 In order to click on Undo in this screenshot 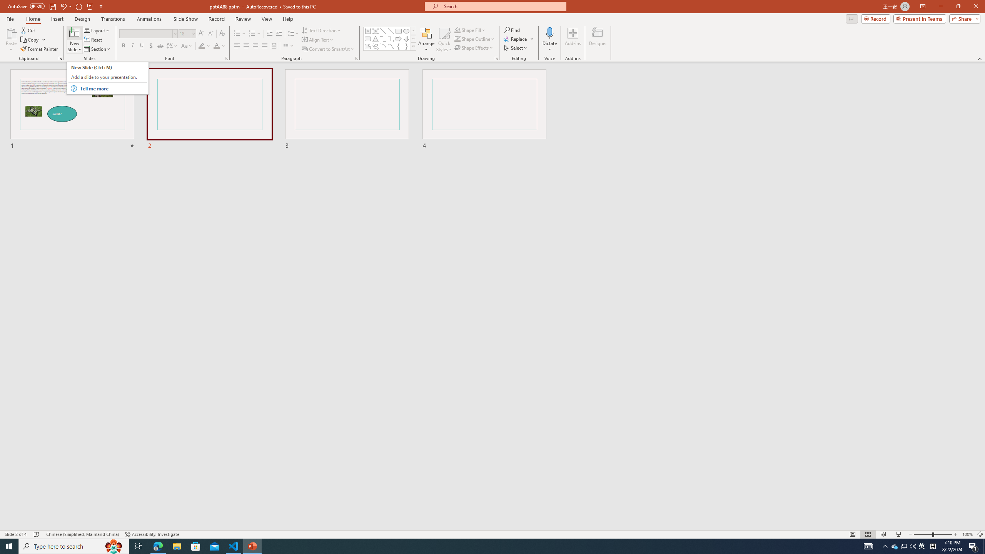, I will do `click(63, 6)`.